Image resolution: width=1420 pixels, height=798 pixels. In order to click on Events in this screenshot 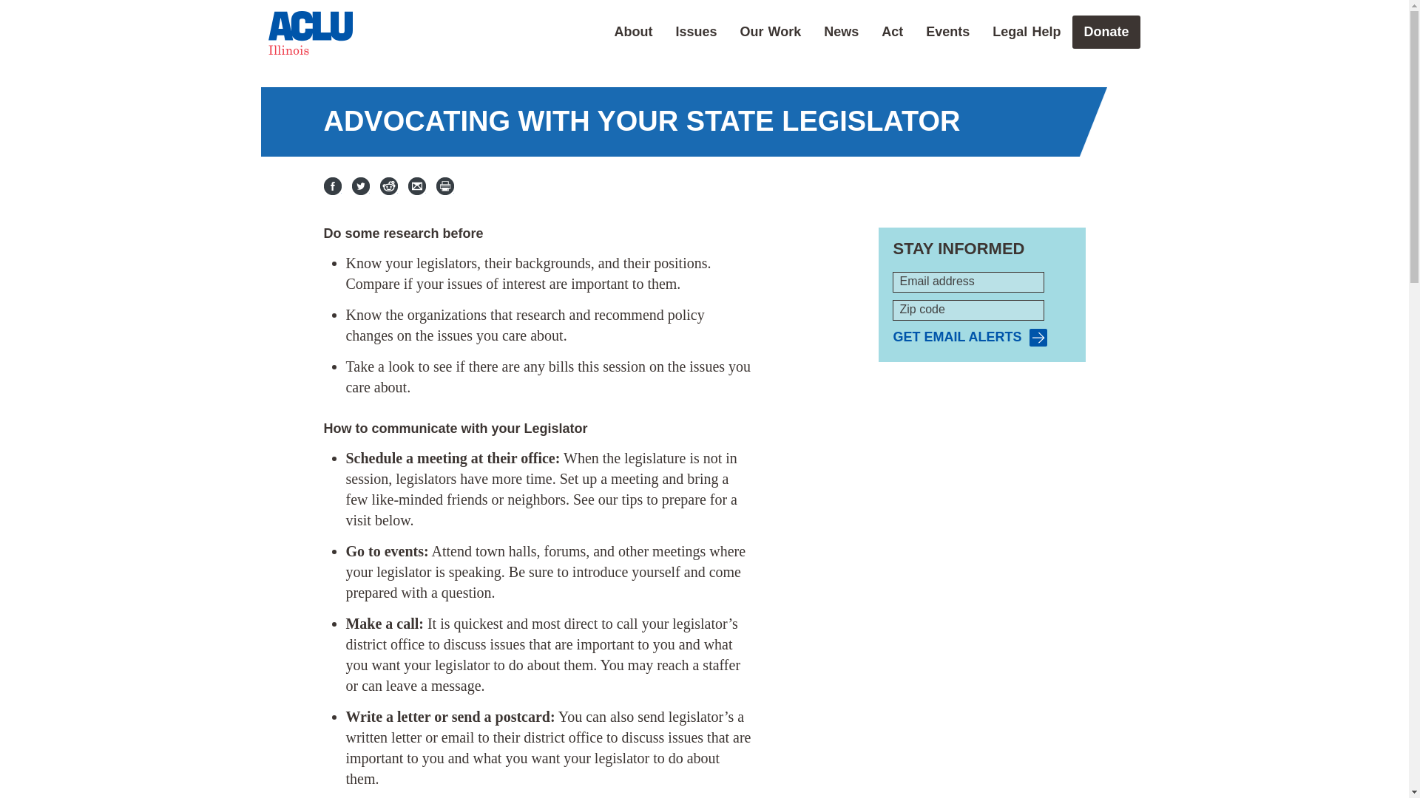, I will do `click(947, 31)`.